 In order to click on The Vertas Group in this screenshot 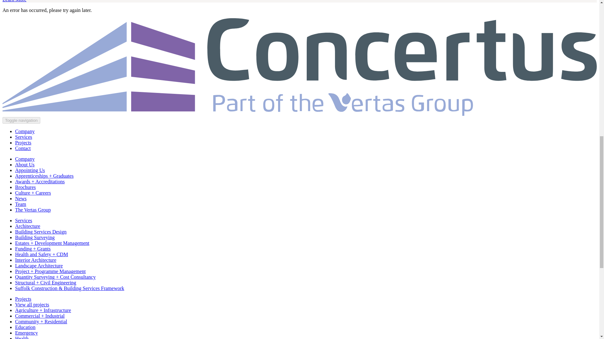, I will do `click(33, 210)`.